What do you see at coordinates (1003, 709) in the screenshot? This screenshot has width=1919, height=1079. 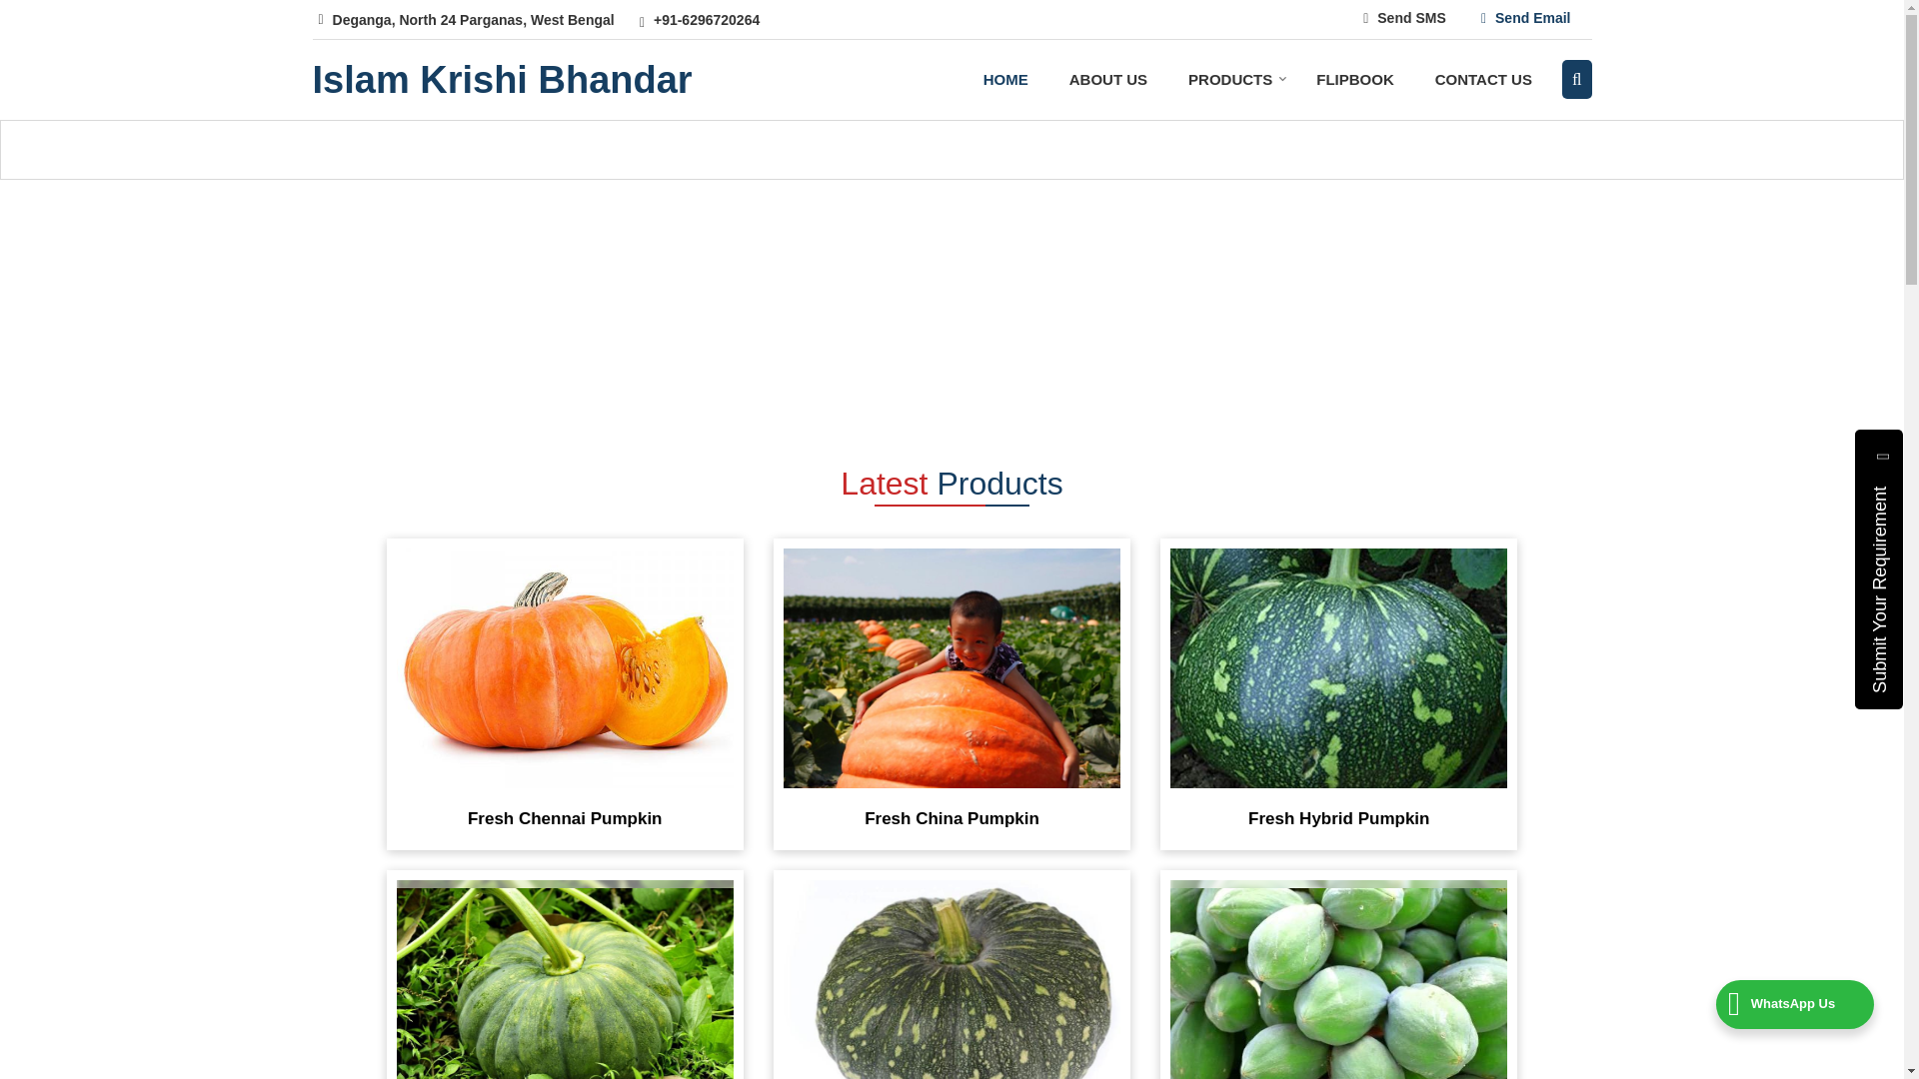 I see `Enquiry Now` at bounding box center [1003, 709].